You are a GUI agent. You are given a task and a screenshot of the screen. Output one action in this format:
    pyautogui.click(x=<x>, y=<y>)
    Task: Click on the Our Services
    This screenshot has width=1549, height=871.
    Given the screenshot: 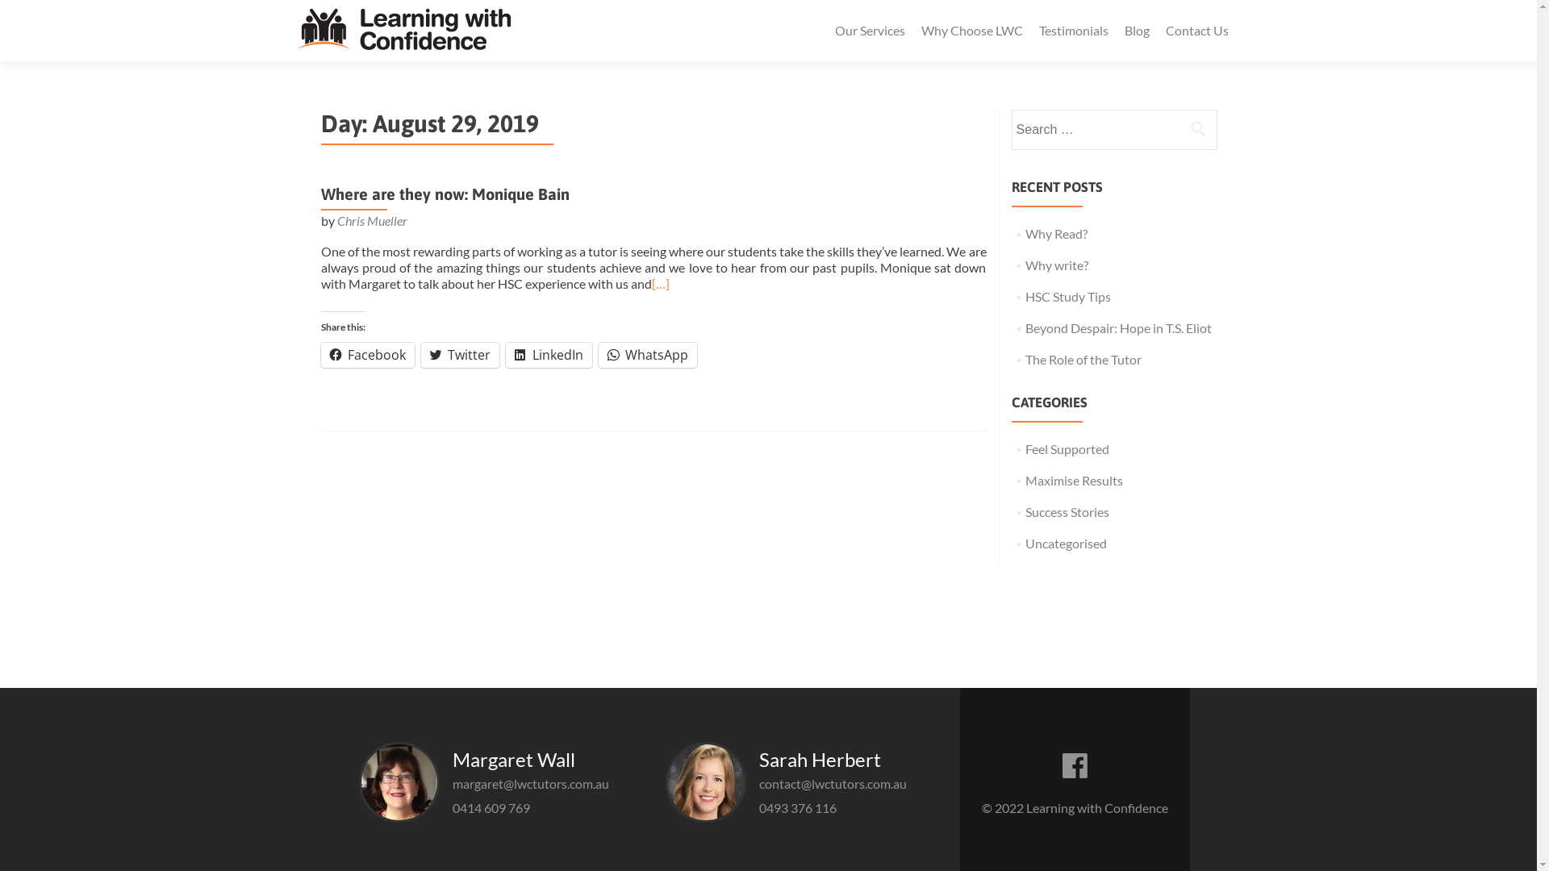 What is the action you would take?
    pyautogui.click(x=870, y=31)
    